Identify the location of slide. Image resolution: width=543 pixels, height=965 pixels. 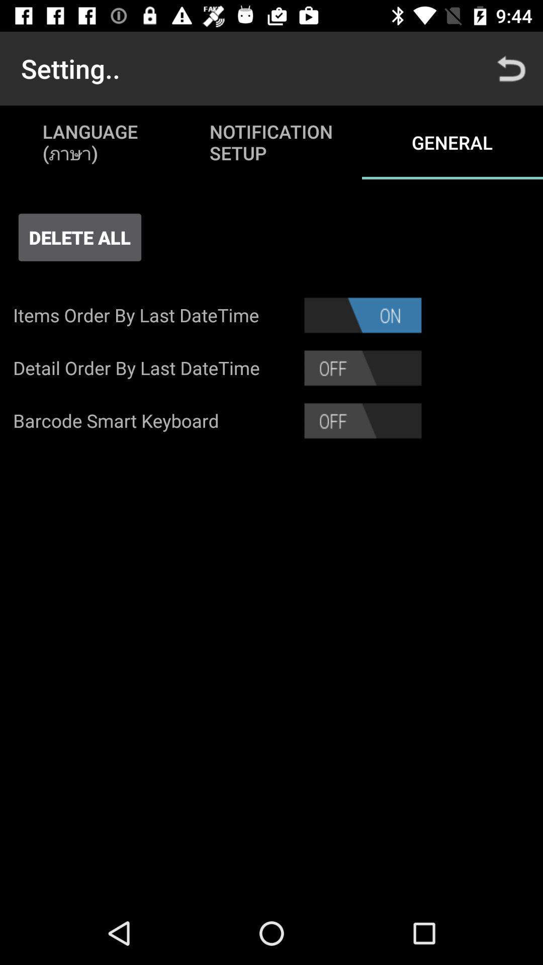
(363, 421).